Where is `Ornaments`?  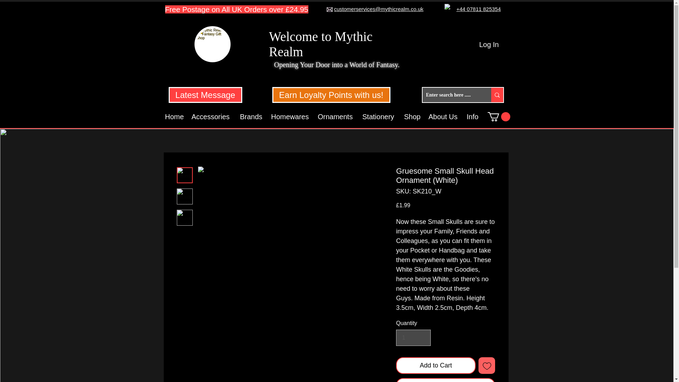 Ornaments is located at coordinates (336, 117).